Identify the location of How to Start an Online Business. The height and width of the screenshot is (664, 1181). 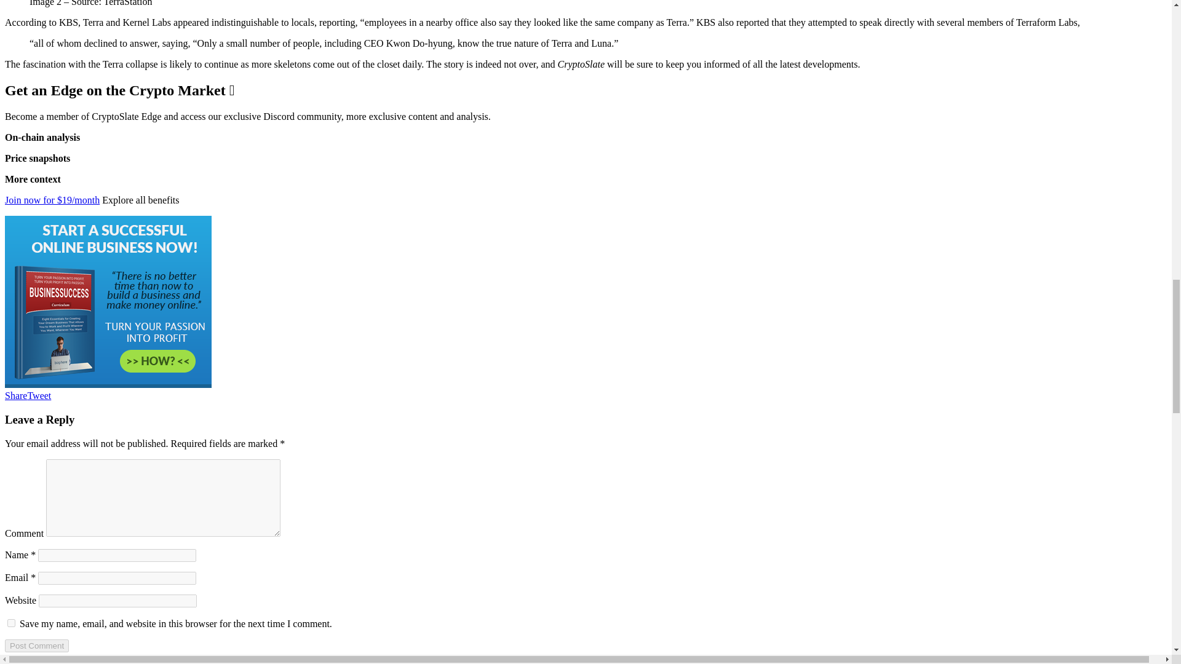
(108, 384).